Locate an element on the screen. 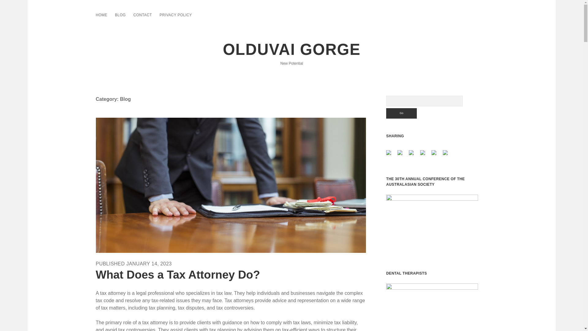  CONTACT is located at coordinates (142, 15).